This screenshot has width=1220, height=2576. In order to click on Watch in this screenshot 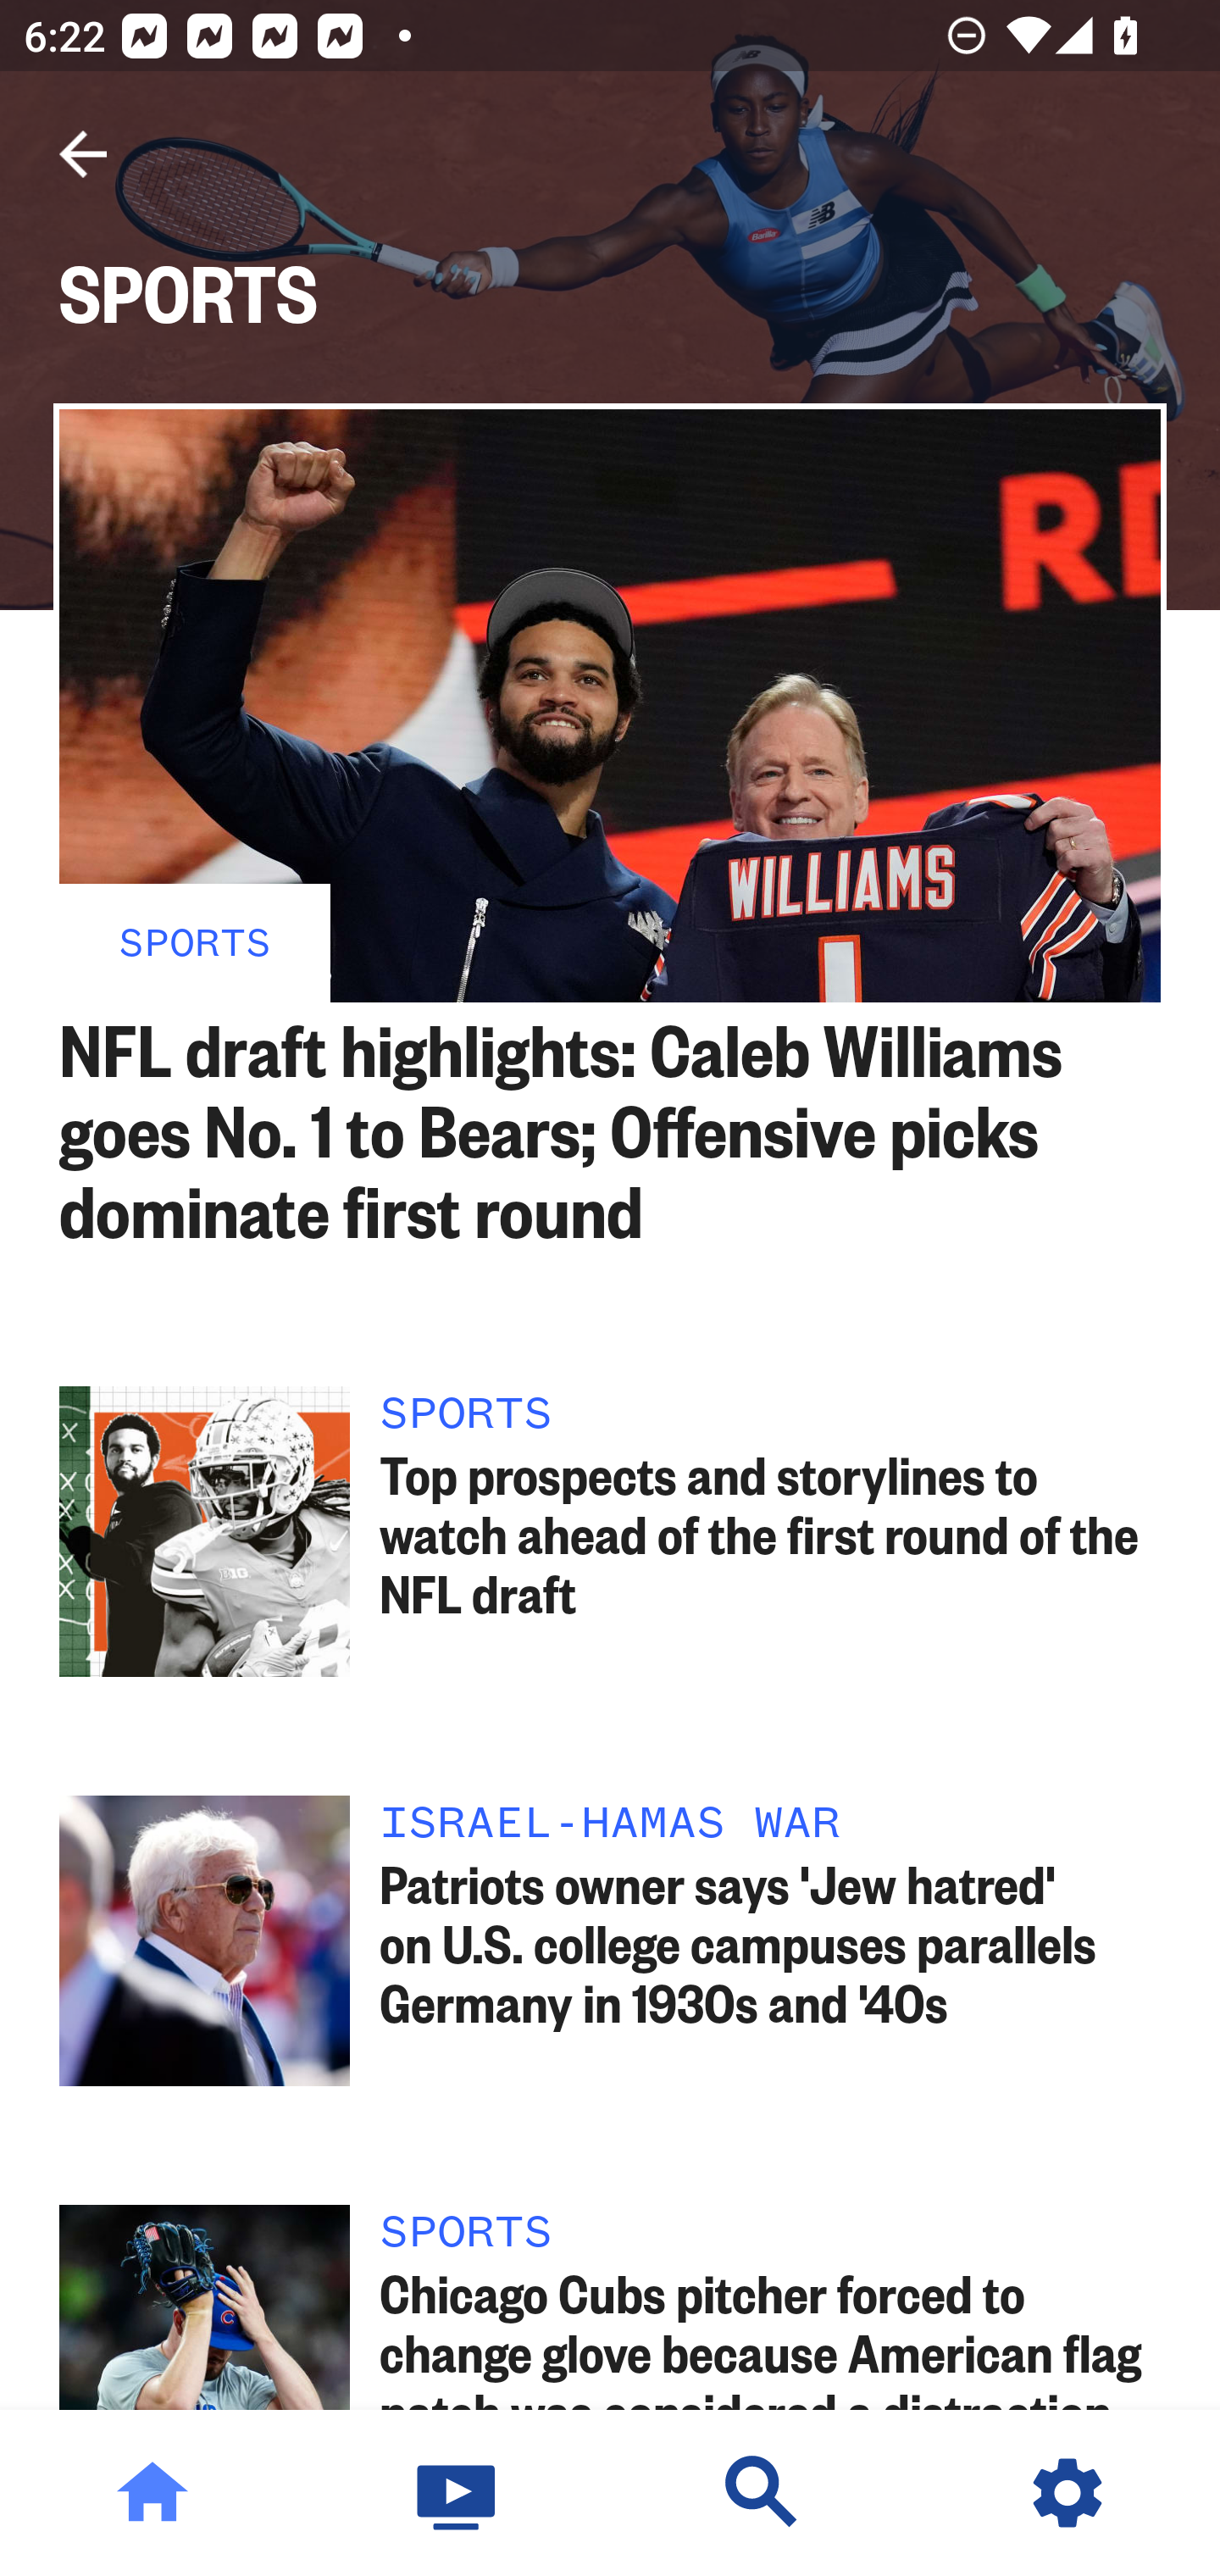, I will do `click(457, 2493)`.